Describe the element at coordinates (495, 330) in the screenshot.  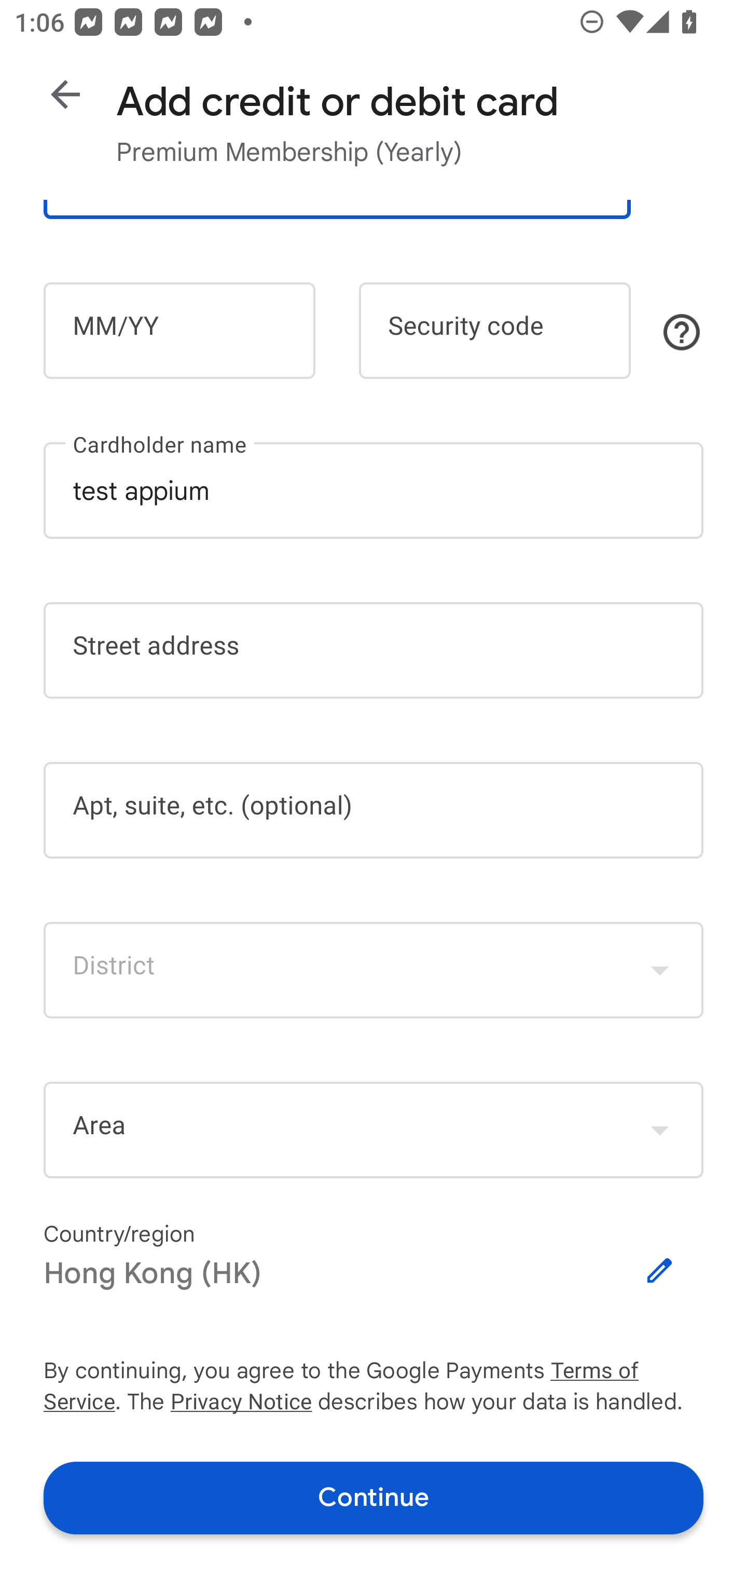
I see `Security code` at that location.